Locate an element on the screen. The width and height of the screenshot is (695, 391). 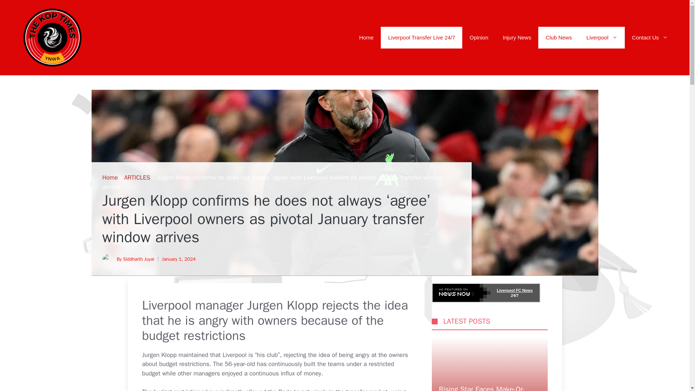
ARTICLES is located at coordinates (137, 177).